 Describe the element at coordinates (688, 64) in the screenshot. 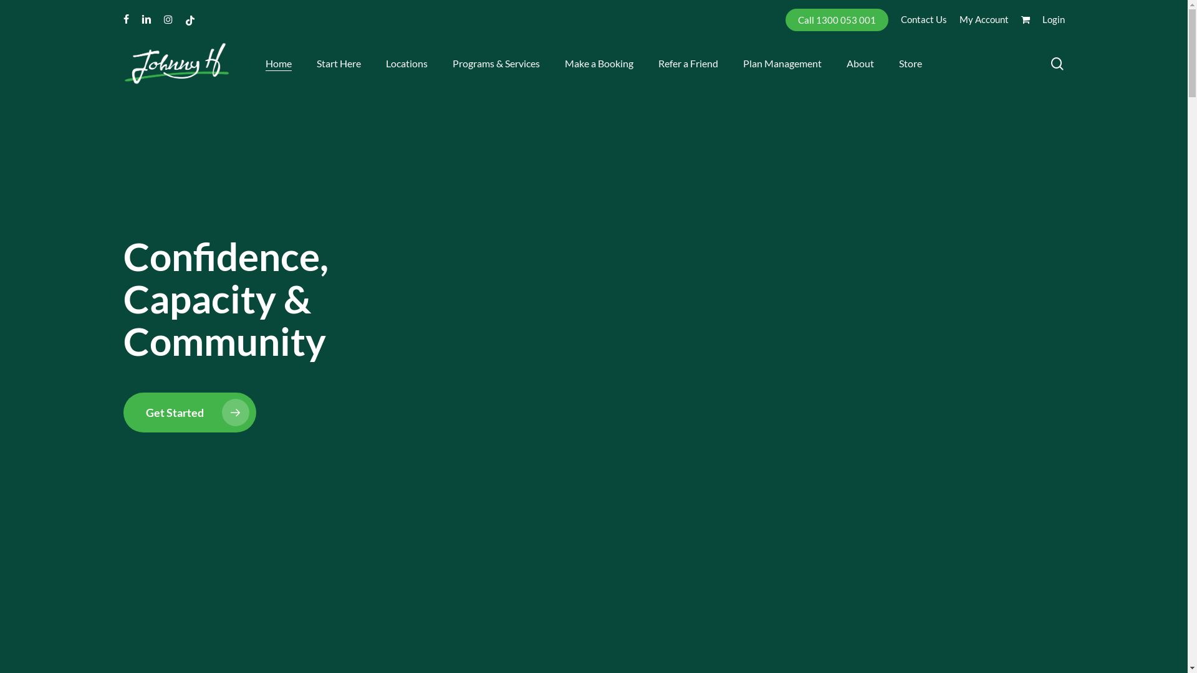

I see `Refer a Friend` at that location.